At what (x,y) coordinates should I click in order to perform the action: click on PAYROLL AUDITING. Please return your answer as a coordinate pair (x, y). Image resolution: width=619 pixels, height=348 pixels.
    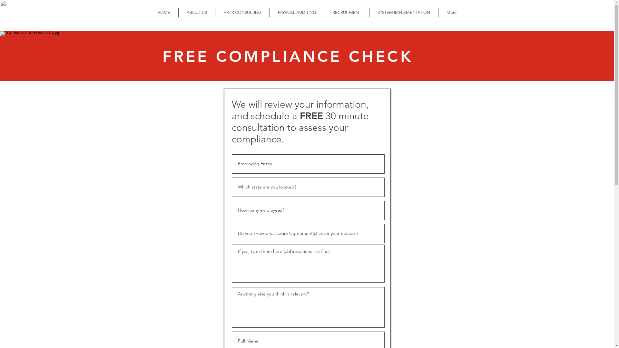
    Looking at the image, I should click on (297, 13).